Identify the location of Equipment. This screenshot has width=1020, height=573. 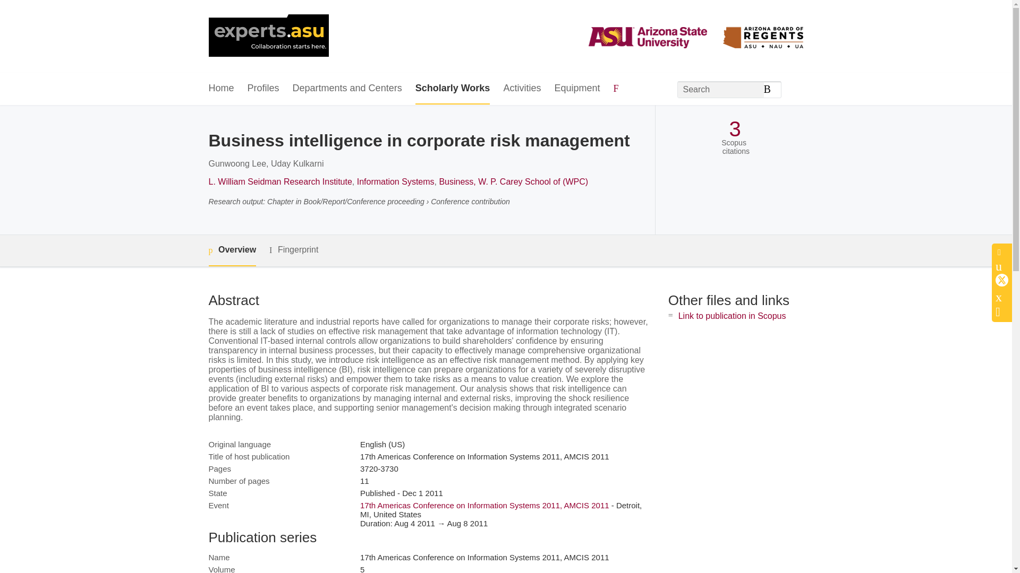
(576, 89).